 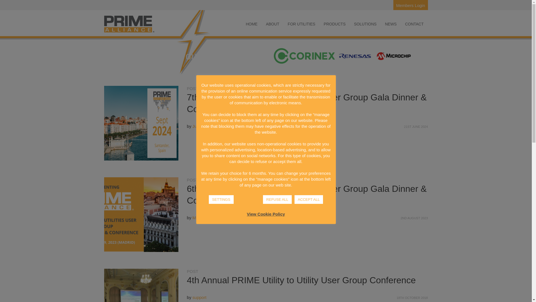 I want to click on Miriam Lorenzo, so click(x=207, y=218).